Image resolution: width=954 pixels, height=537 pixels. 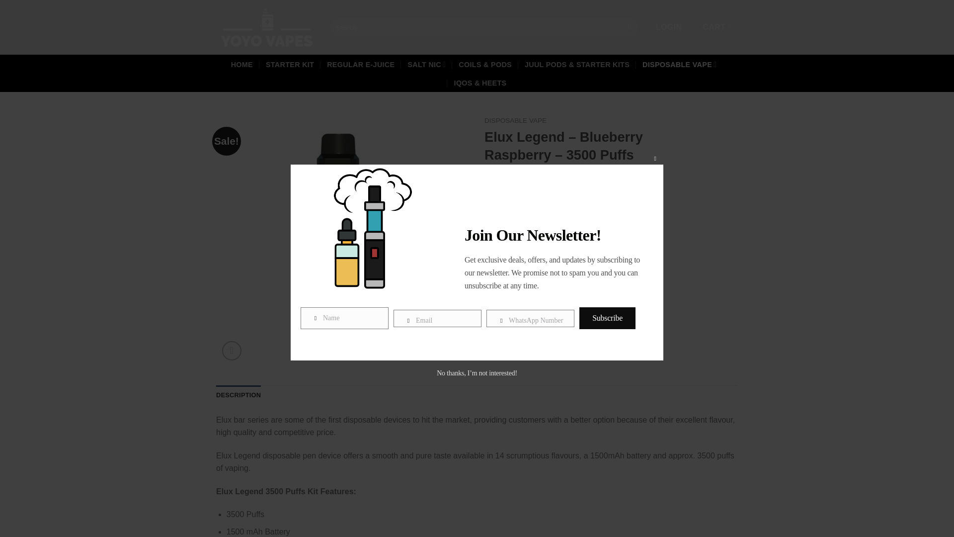 I want to click on HOME, so click(x=241, y=65).